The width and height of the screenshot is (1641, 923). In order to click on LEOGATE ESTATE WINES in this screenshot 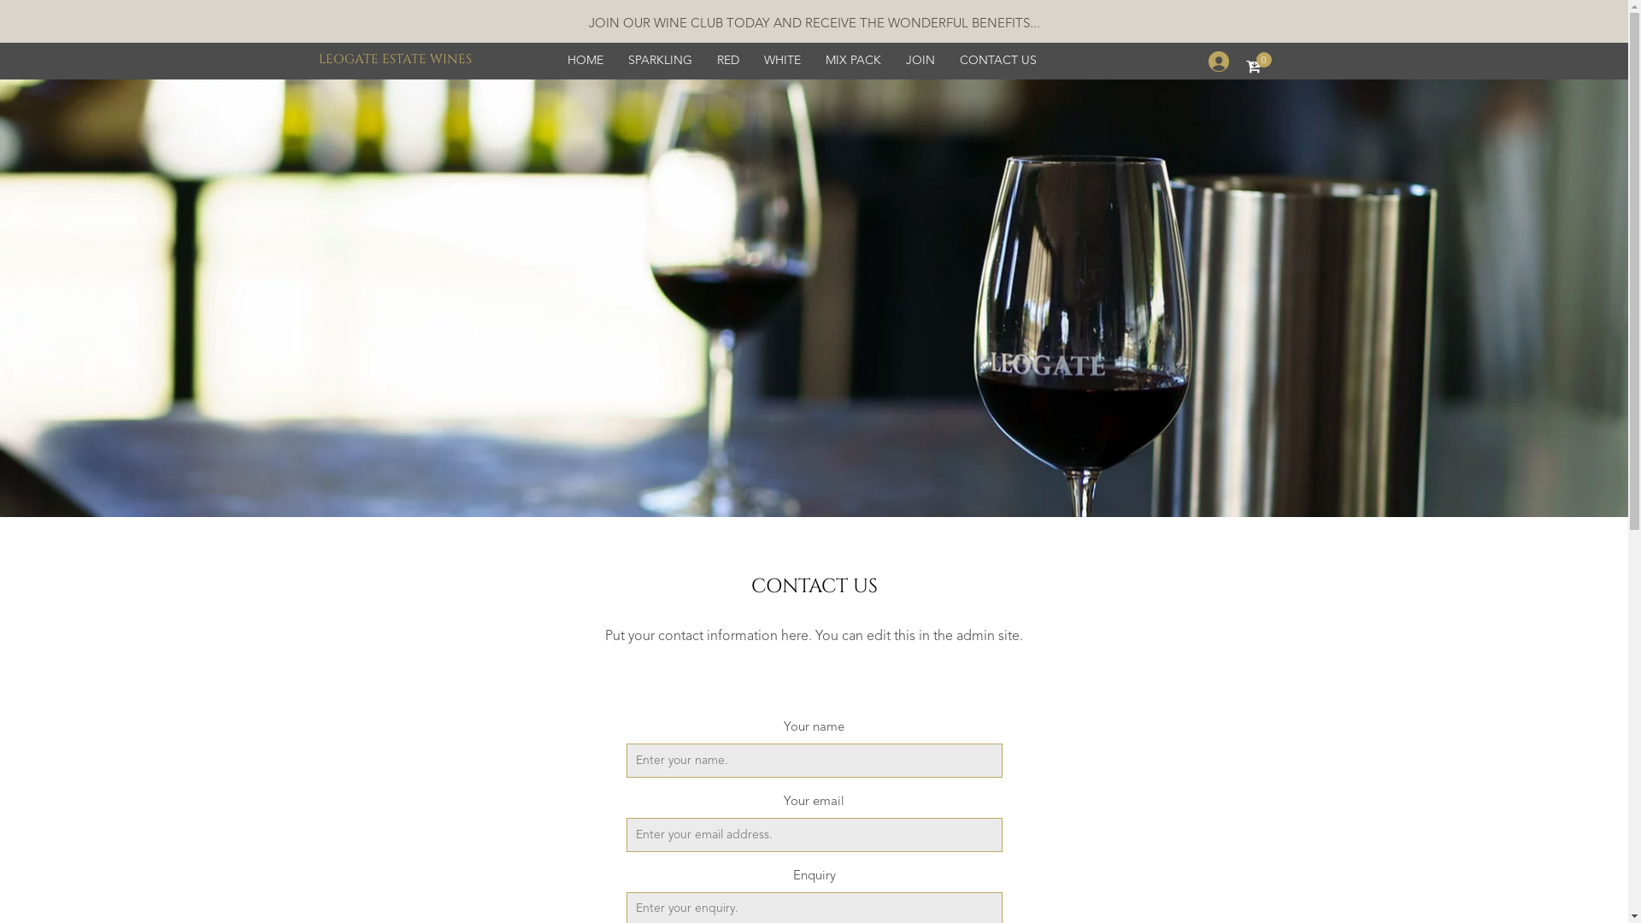, I will do `click(395, 60)`.